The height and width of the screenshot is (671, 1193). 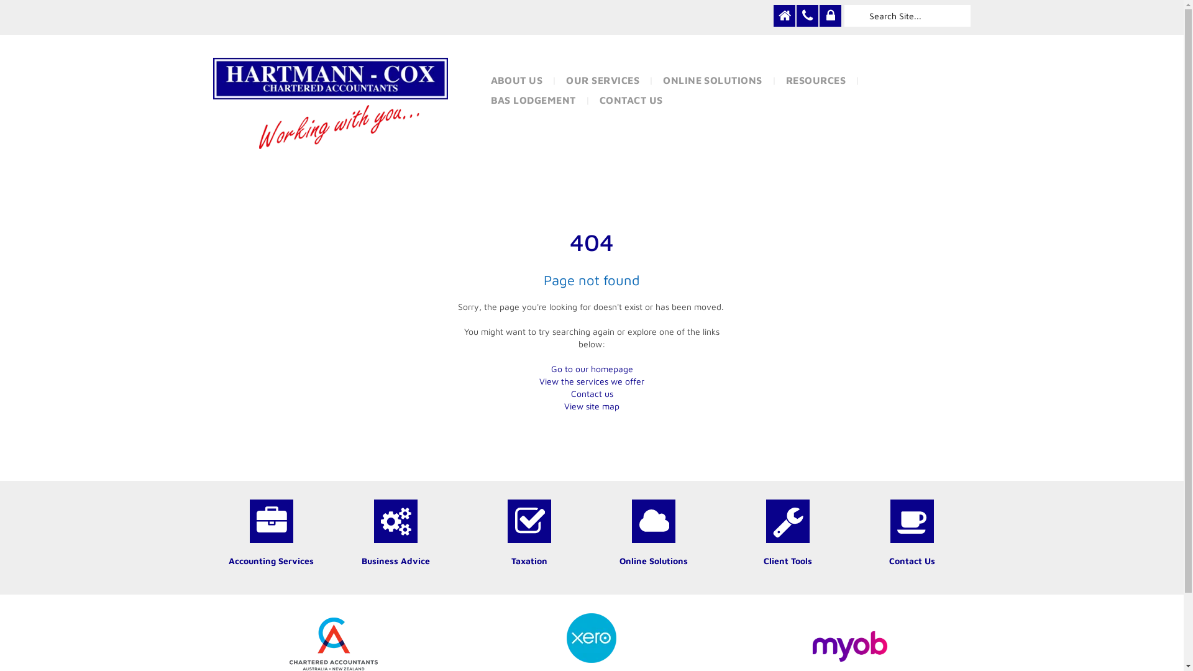 What do you see at coordinates (788, 560) in the screenshot?
I see `Client Tools` at bounding box center [788, 560].